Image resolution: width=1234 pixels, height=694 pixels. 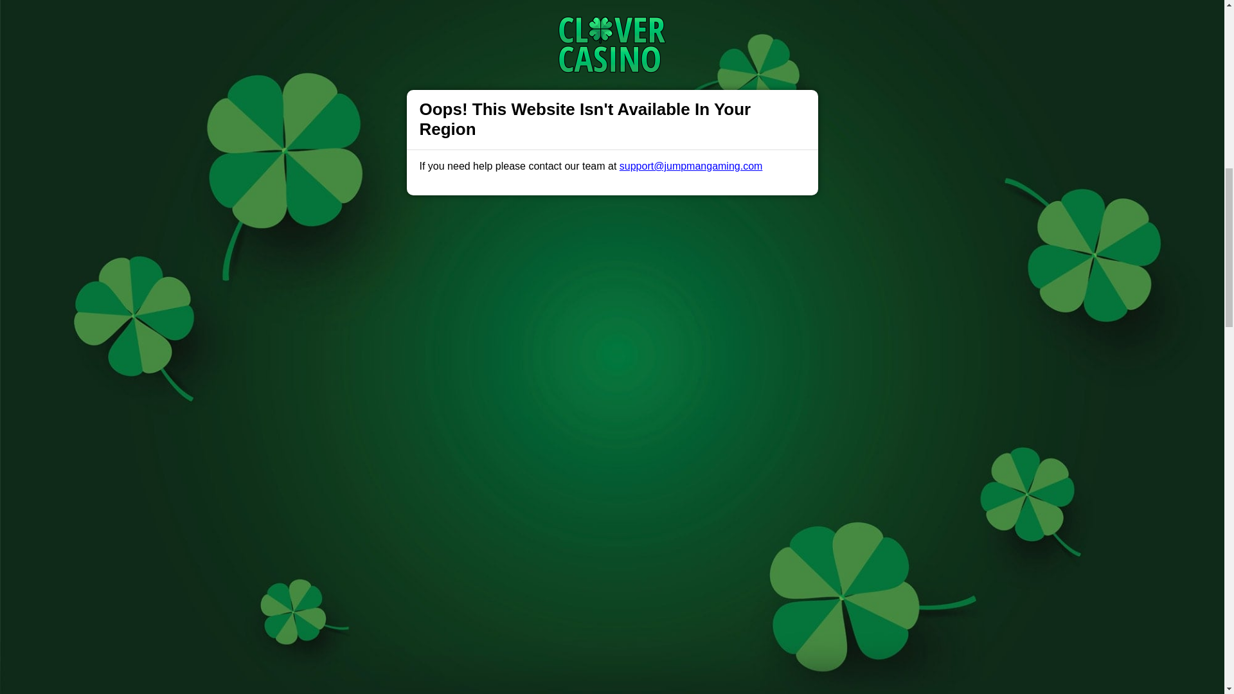 I want to click on Thunderstruck II, so click(x=374, y=235).